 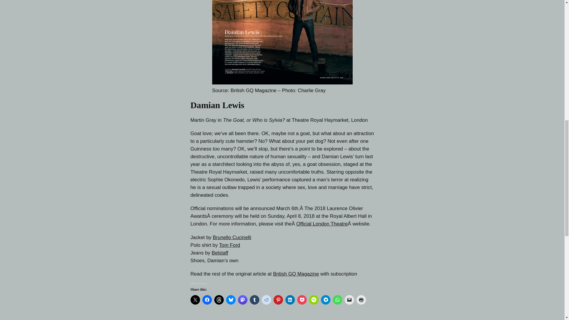 I want to click on Click to share on Telegram, so click(x=325, y=300).